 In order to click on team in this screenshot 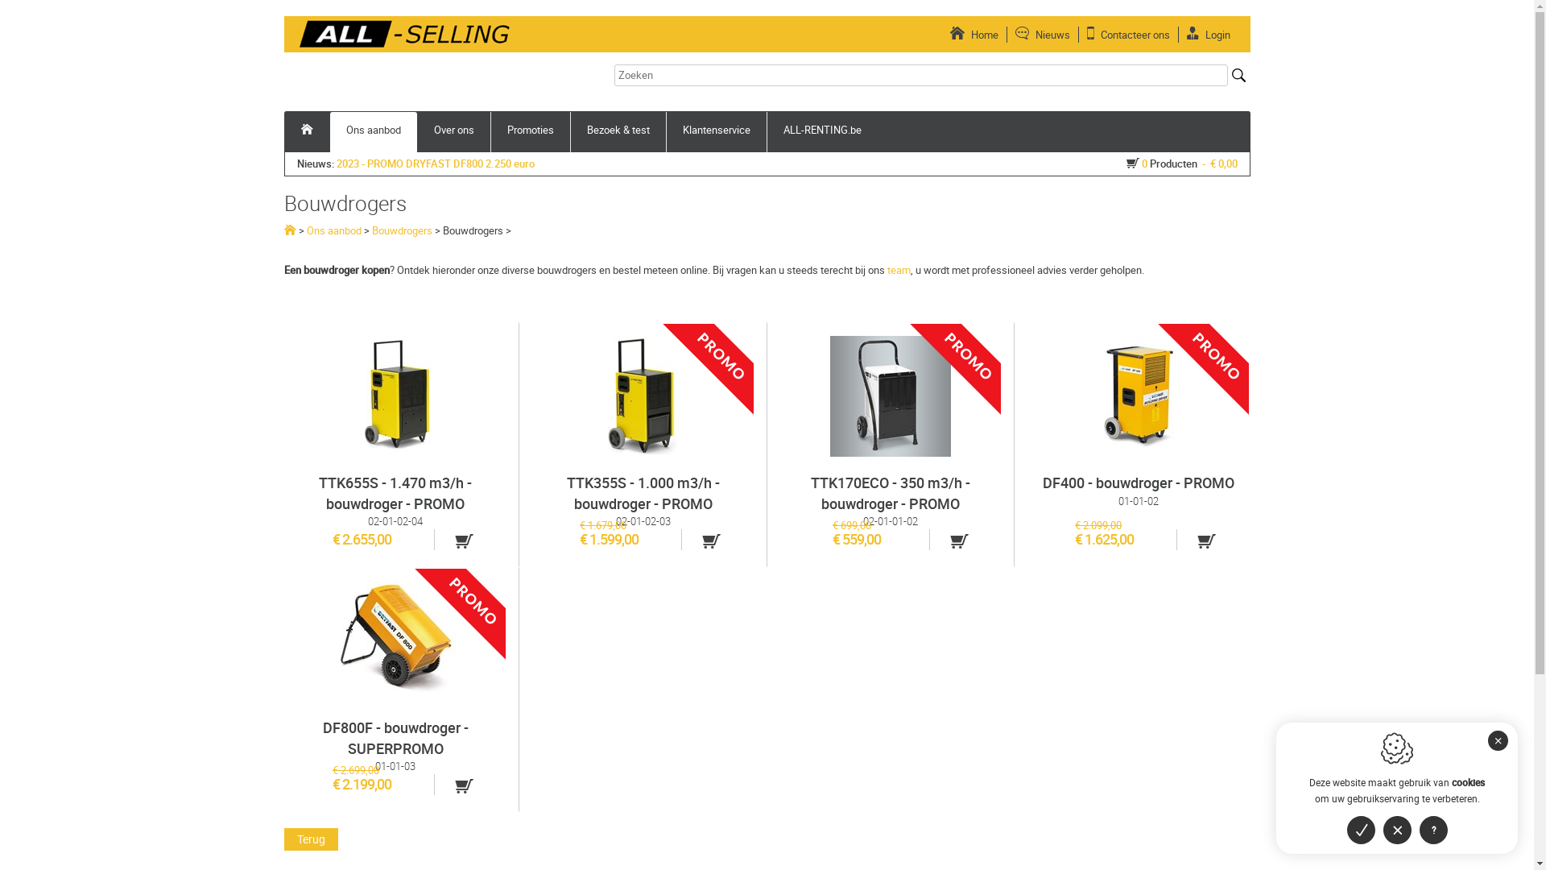, I will do `click(899, 270)`.